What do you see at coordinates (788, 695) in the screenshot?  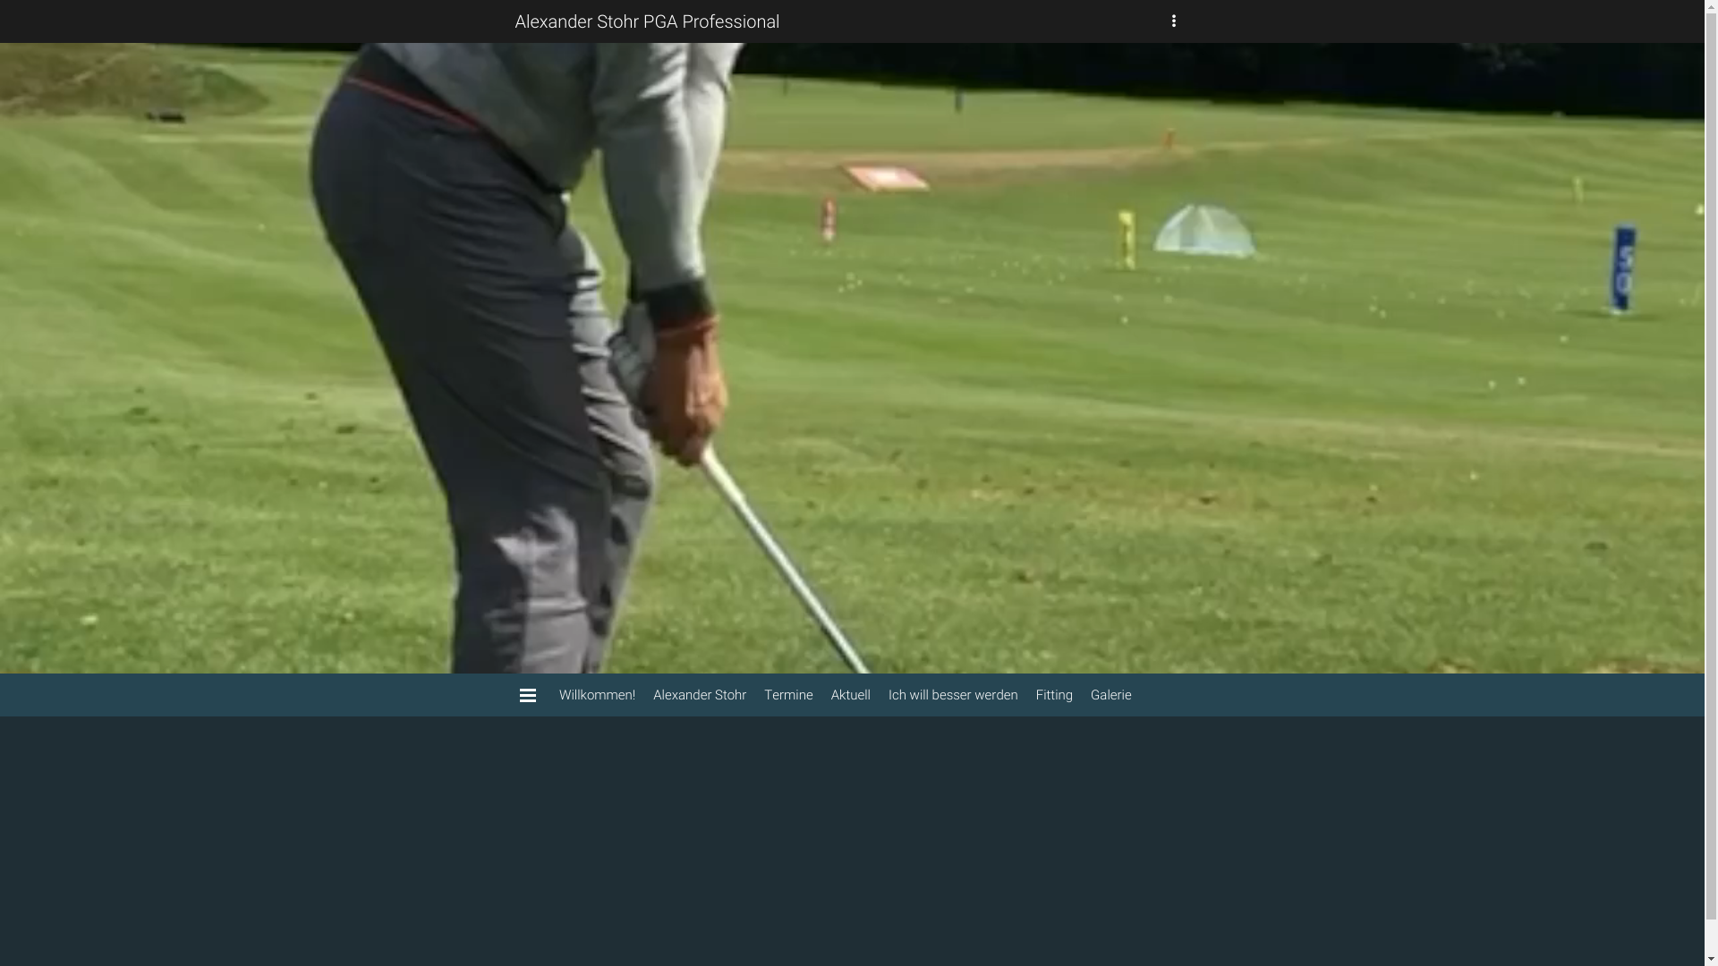 I see `Termine` at bounding box center [788, 695].